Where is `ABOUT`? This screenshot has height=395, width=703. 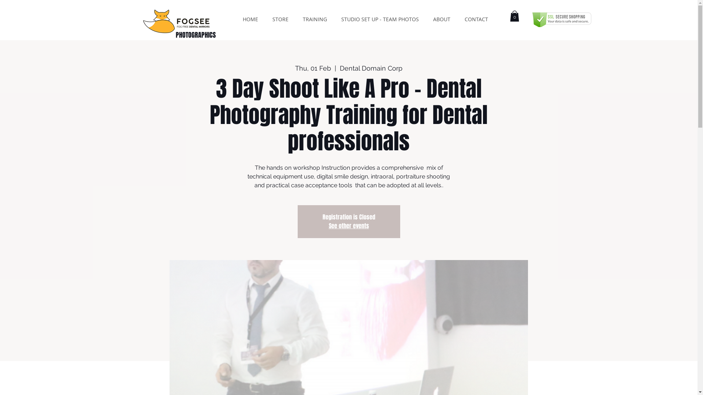
ABOUT is located at coordinates (442, 19).